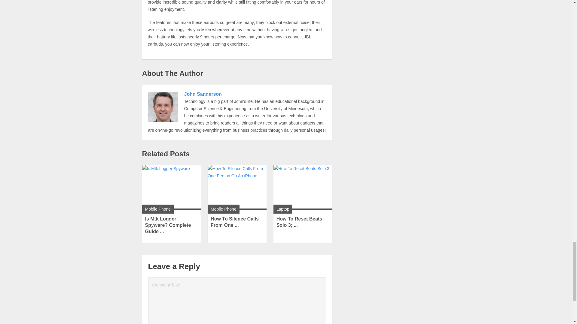 The image size is (577, 324). What do you see at coordinates (157, 209) in the screenshot?
I see `View all posts in Mobile Phone` at bounding box center [157, 209].